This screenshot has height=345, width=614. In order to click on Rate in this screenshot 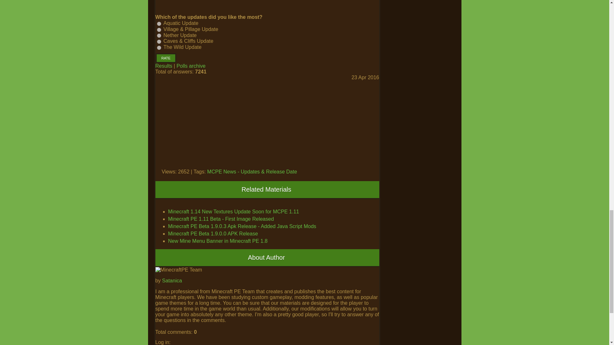, I will do `click(166, 58)`.